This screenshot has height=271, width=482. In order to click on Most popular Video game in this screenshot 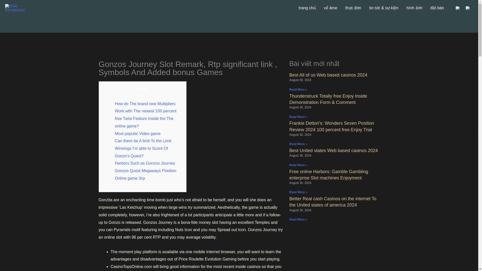, I will do `click(138, 133)`.